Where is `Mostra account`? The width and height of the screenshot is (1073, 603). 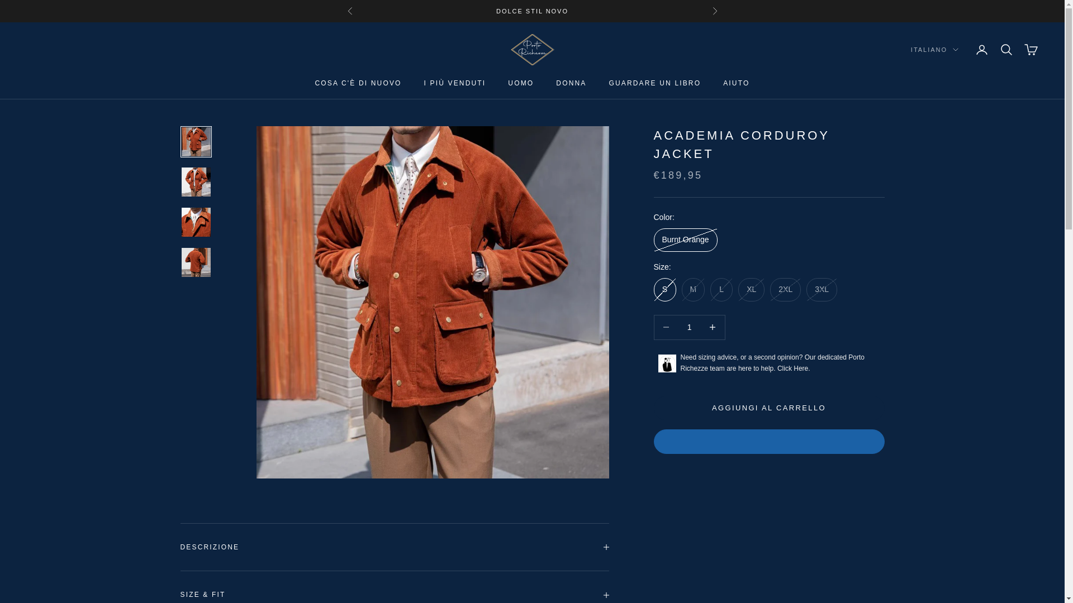 Mostra account is located at coordinates (981, 49).